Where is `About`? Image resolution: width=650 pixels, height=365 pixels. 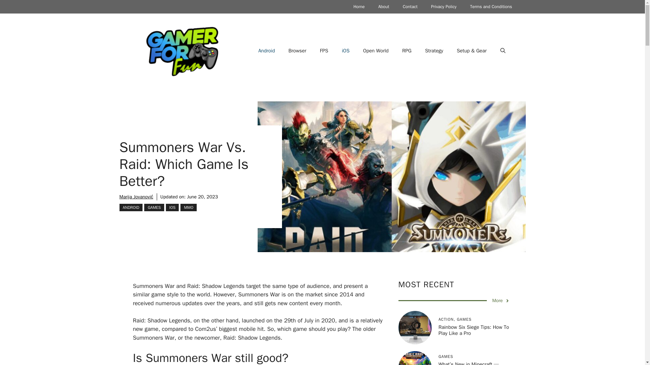
About is located at coordinates (383, 7).